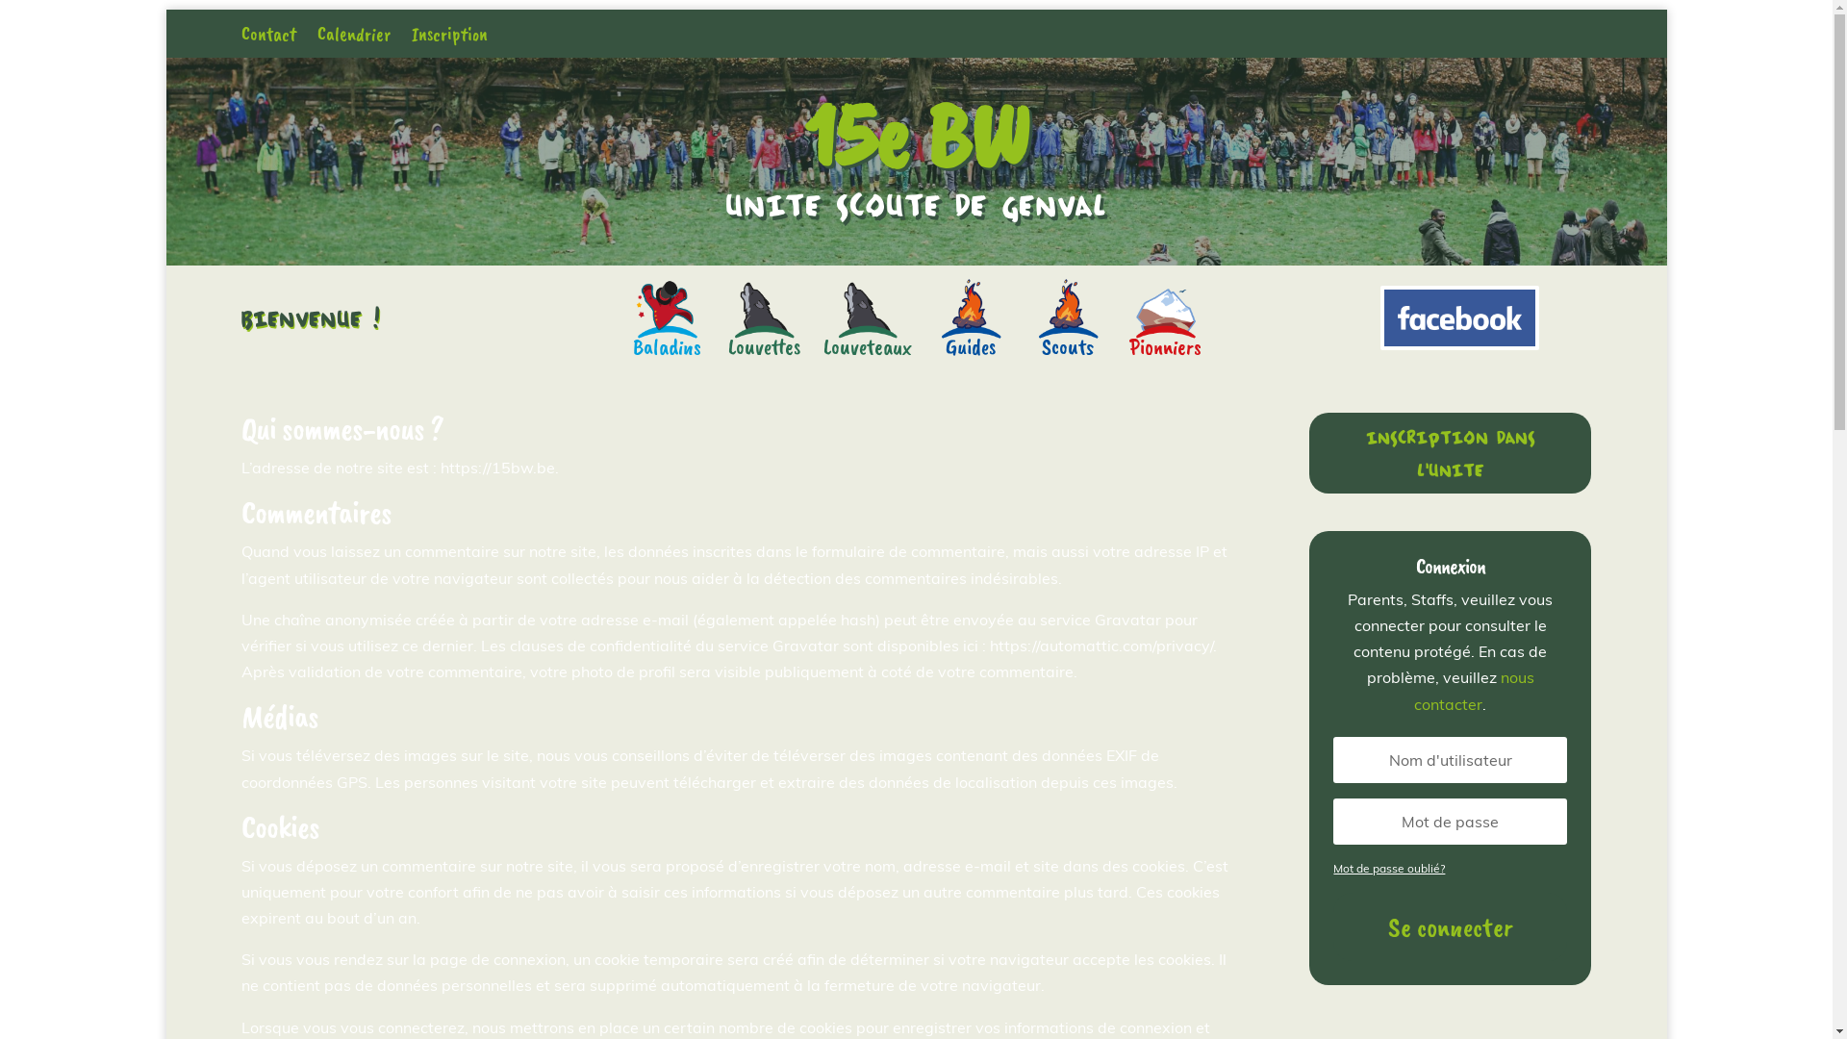 This screenshot has height=1039, width=1847. I want to click on Louveteaux, so click(868, 317).